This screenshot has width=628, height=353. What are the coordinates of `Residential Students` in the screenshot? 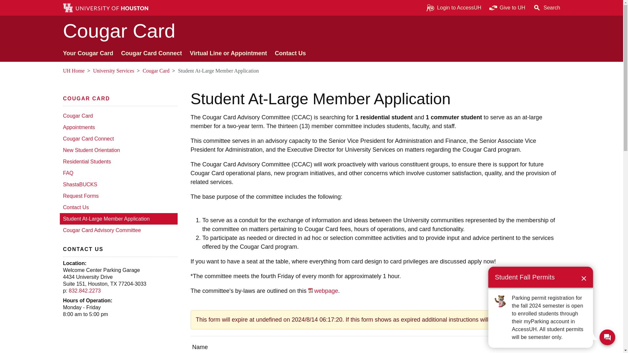 It's located at (118, 161).